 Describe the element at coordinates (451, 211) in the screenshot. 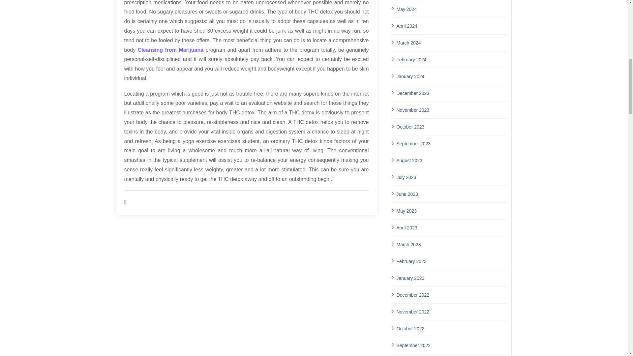

I see `May 2023` at that location.